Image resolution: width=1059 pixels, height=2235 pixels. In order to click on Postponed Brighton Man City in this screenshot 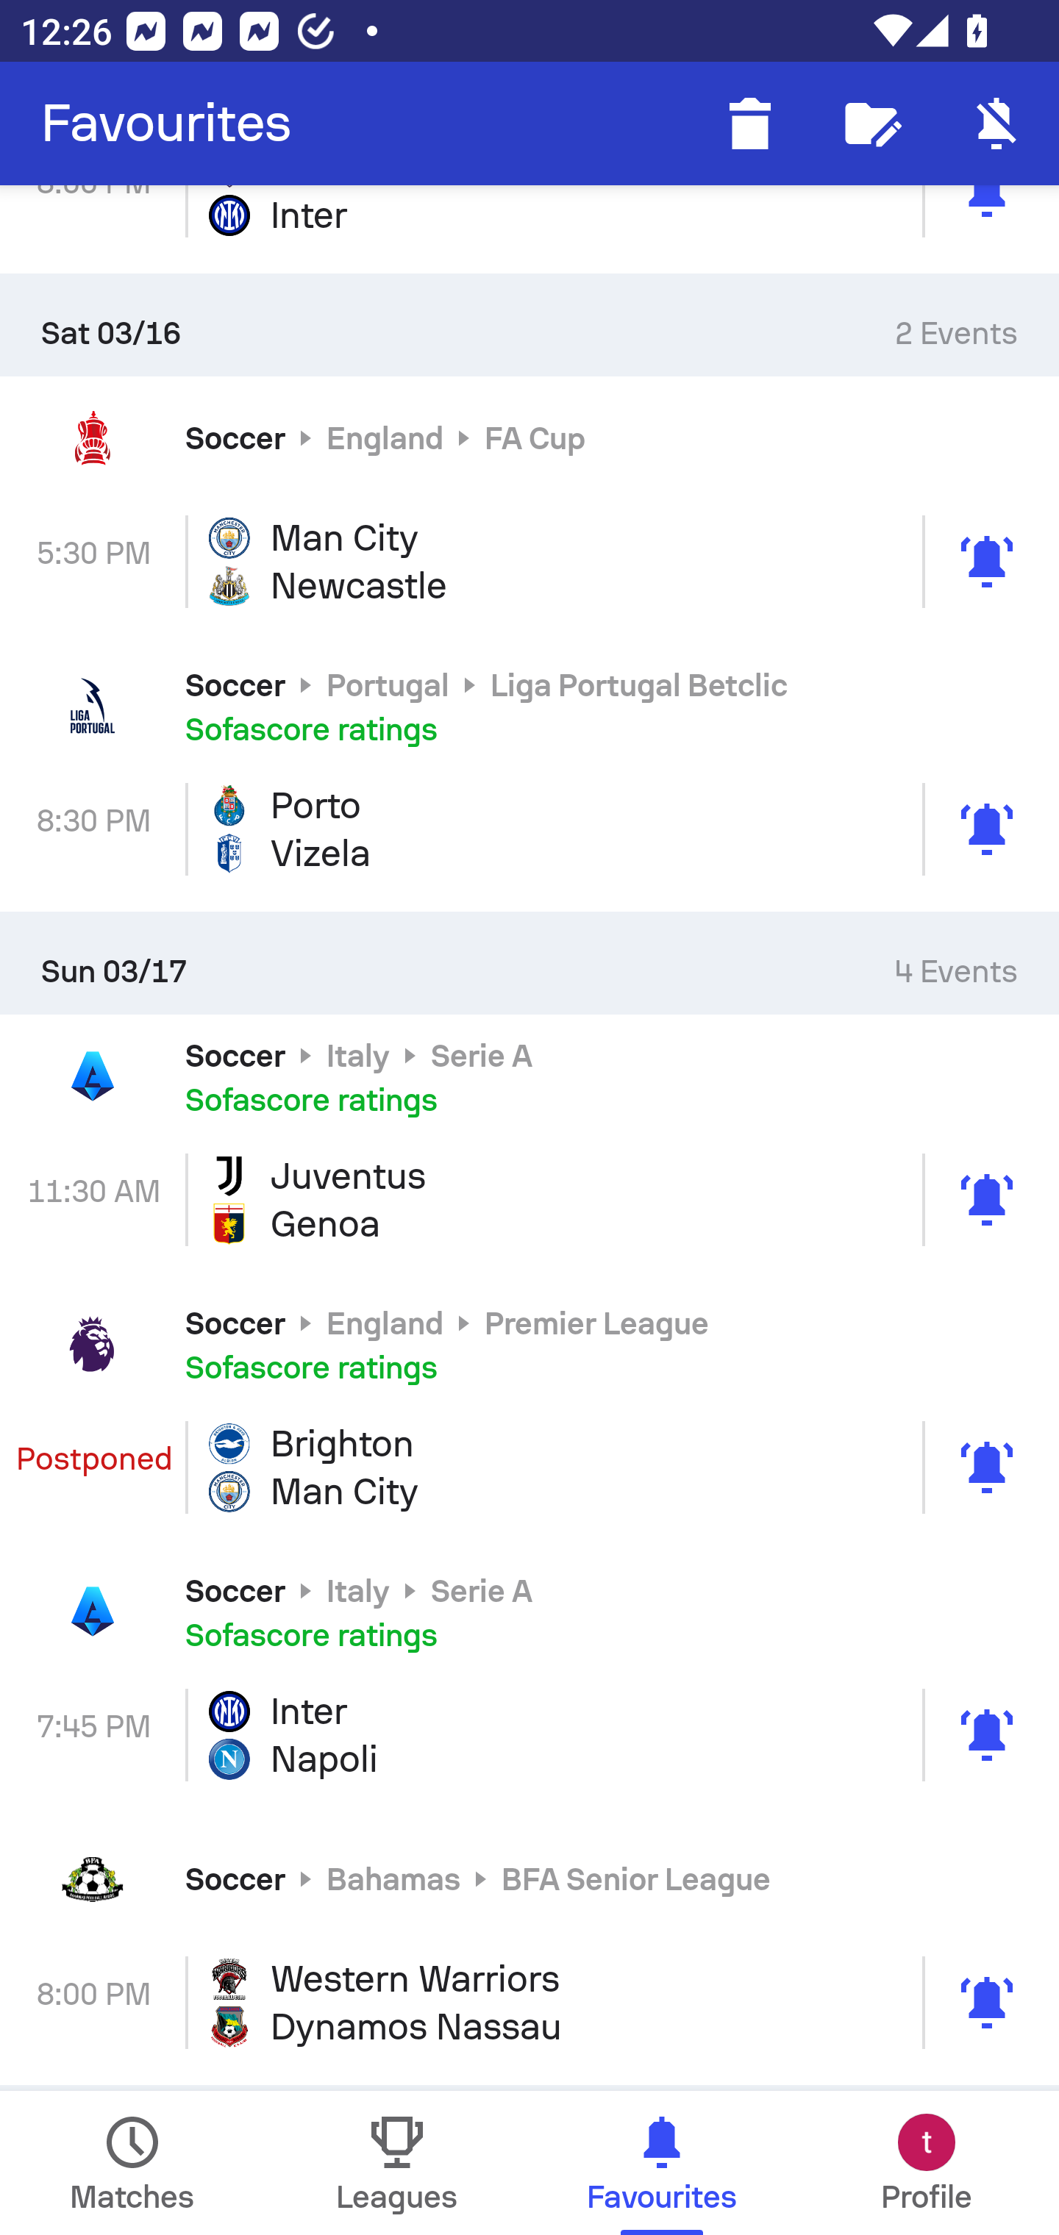, I will do `click(529, 1467)`.